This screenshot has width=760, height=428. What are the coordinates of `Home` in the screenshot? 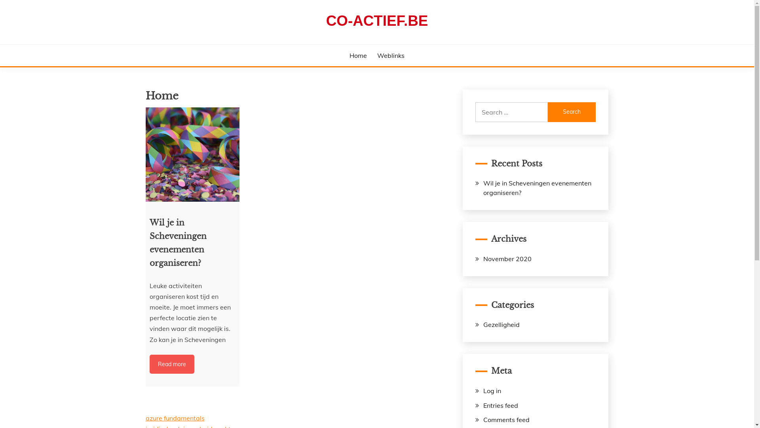 It's located at (358, 55).